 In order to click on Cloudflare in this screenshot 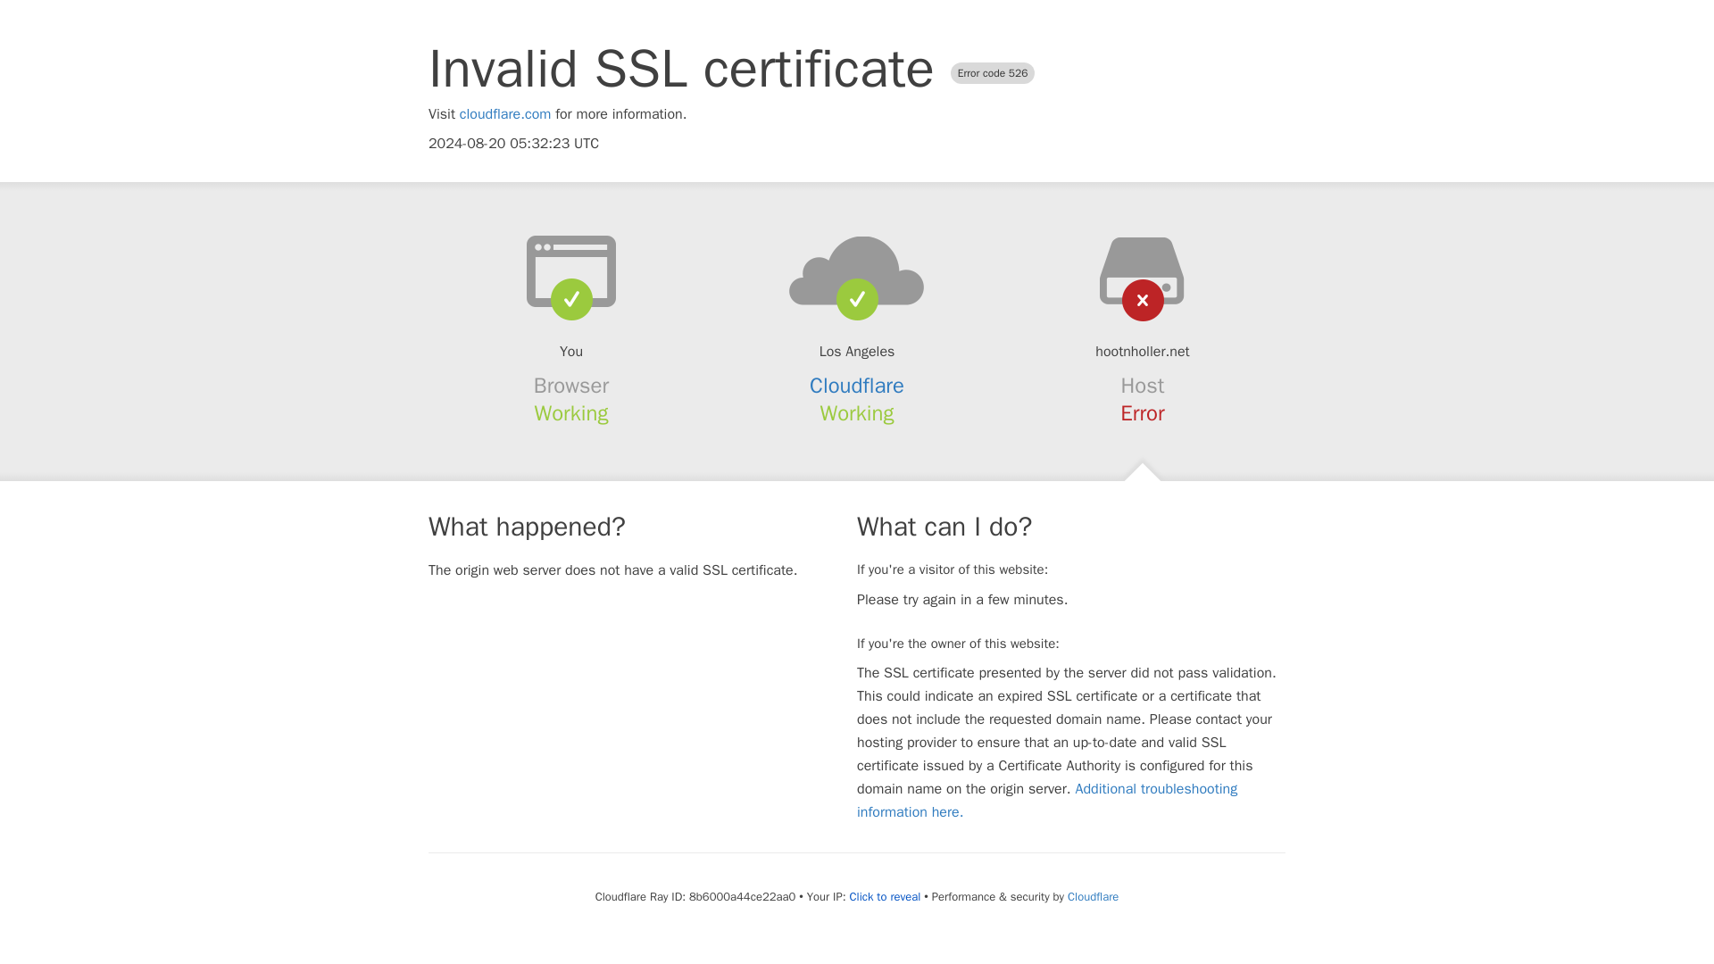, I will do `click(857, 386)`.